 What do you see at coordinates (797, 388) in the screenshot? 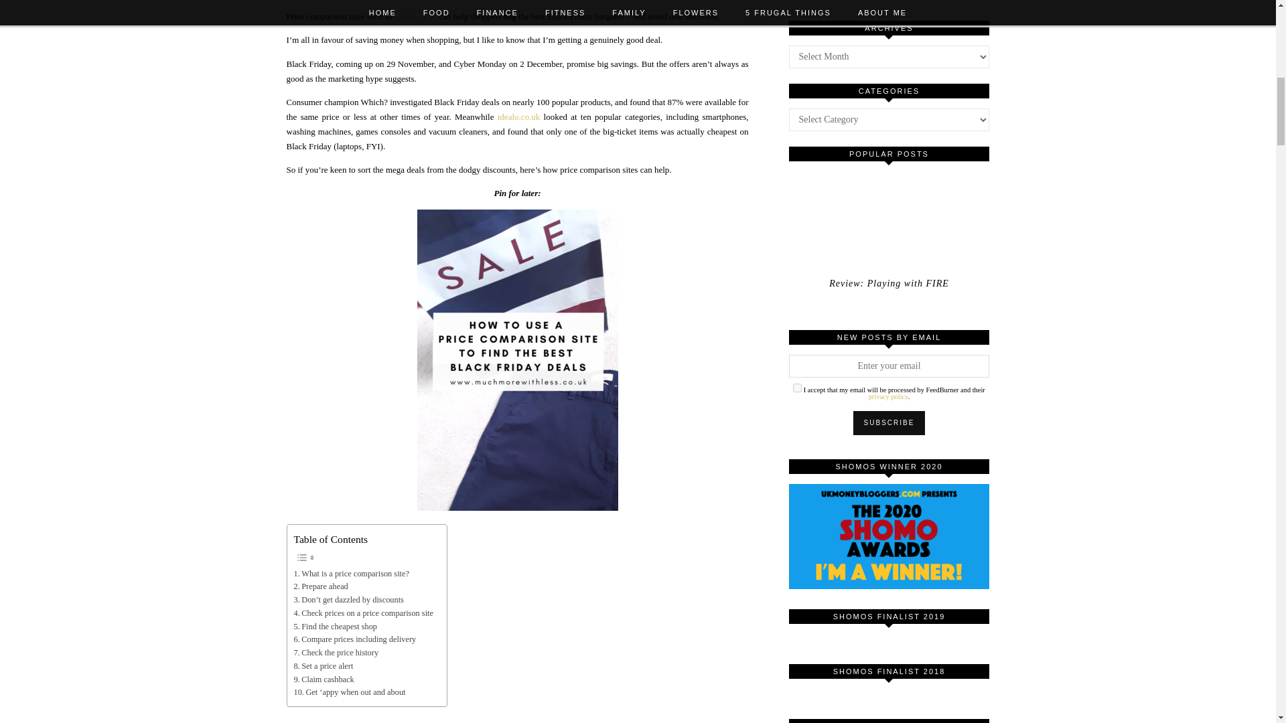
I see `1` at bounding box center [797, 388].